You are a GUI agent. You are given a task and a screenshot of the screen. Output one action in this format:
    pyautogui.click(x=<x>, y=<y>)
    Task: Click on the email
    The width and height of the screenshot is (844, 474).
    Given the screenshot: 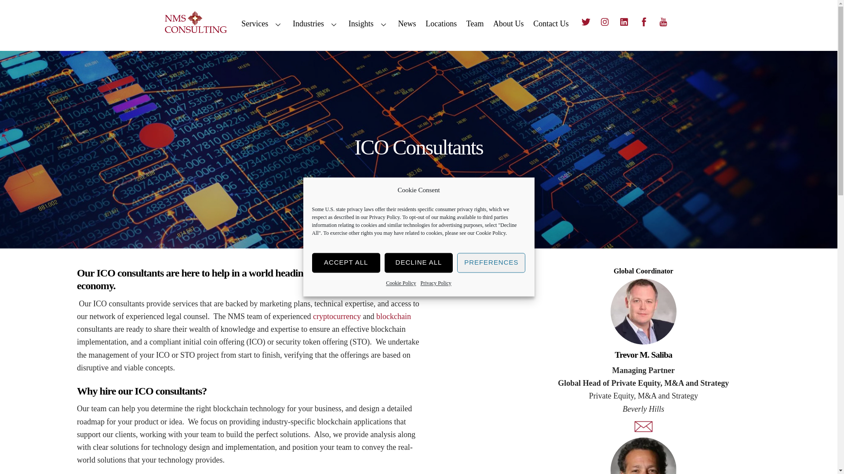 What is the action you would take?
    pyautogui.click(x=644, y=427)
    